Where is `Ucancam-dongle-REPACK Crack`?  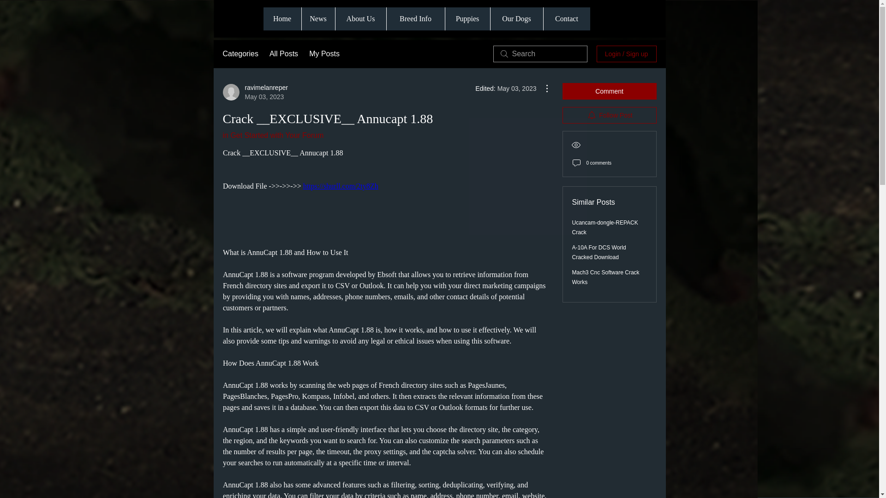 Ucancam-dongle-REPACK Crack is located at coordinates (605, 227).